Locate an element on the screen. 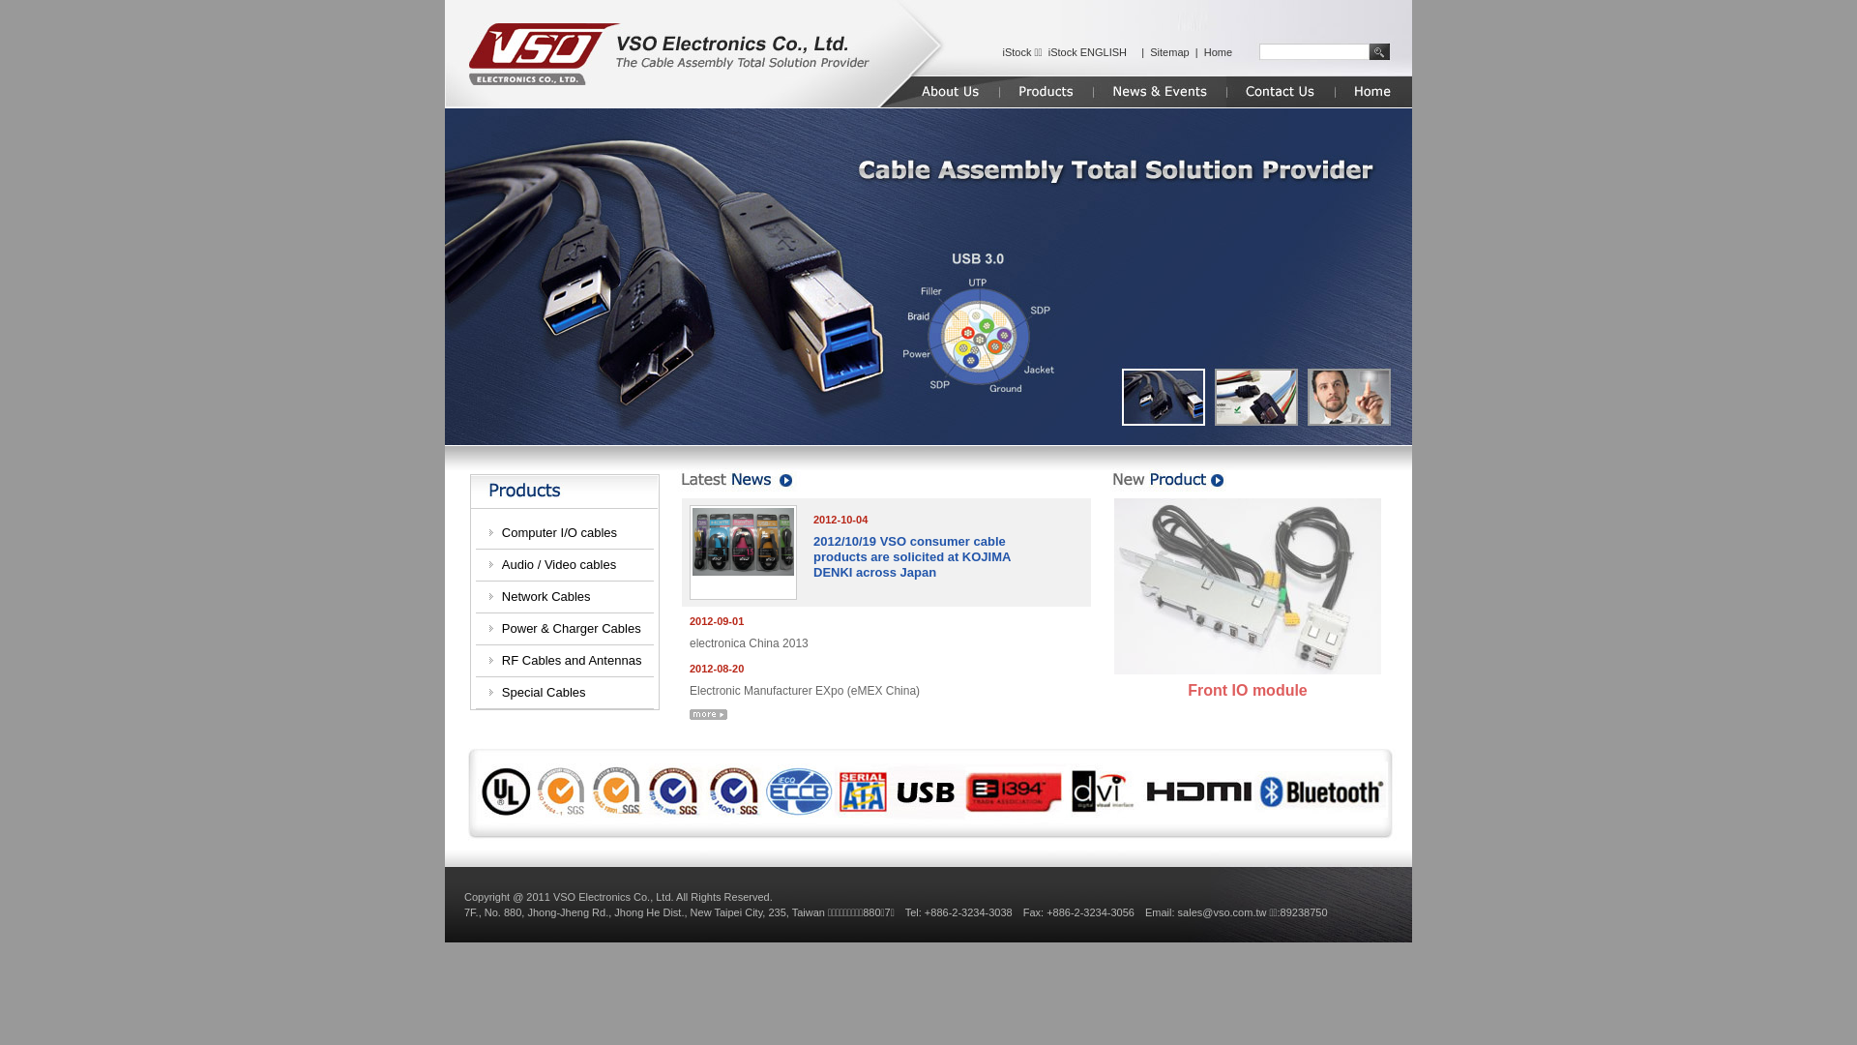  Electronic Manufacturer EXpo (eMEX China) is located at coordinates (805, 691).